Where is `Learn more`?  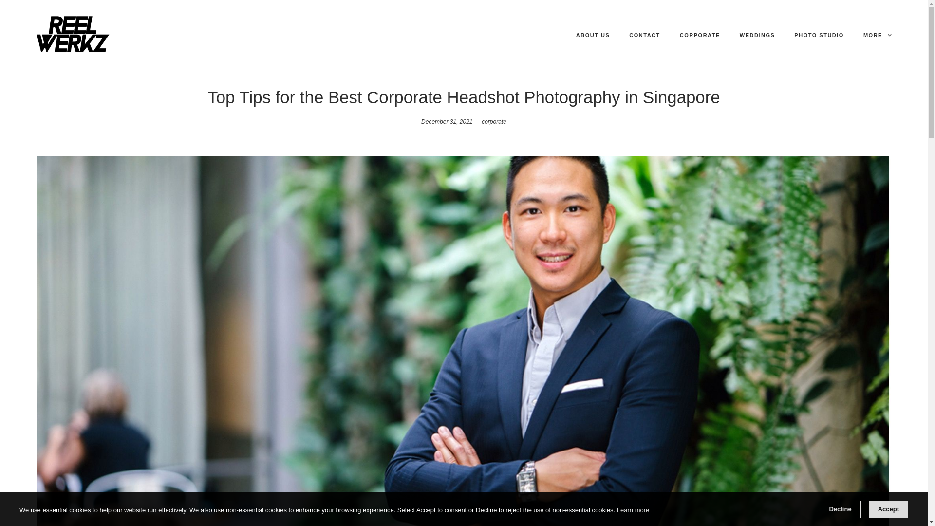
Learn more is located at coordinates (633, 510).